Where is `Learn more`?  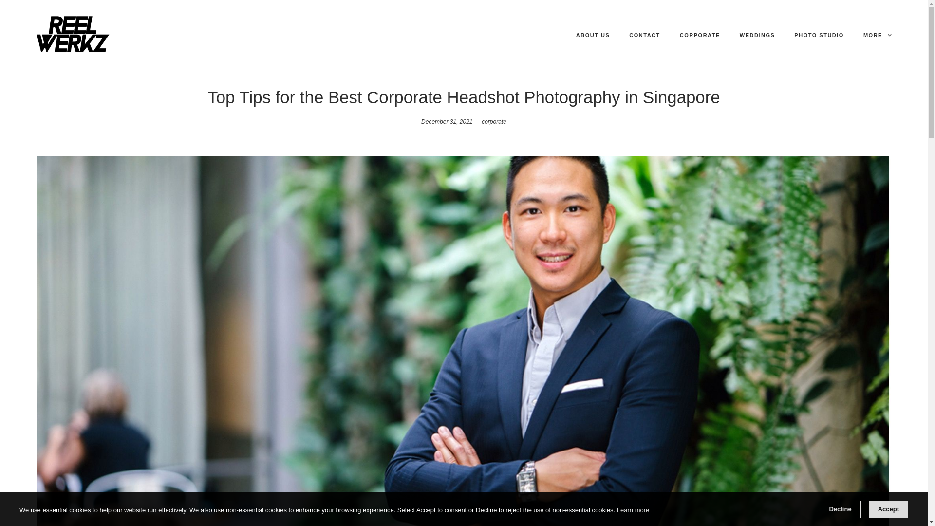
Learn more is located at coordinates (633, 510).